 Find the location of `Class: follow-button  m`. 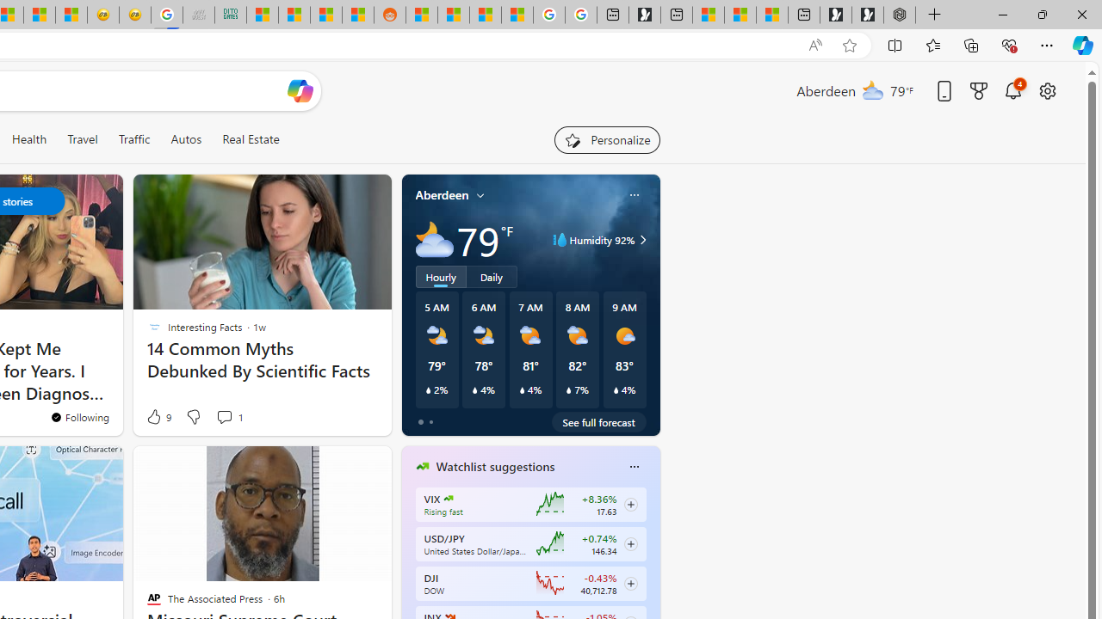

Class: follow-button  m is located at coordinates (630, 583).